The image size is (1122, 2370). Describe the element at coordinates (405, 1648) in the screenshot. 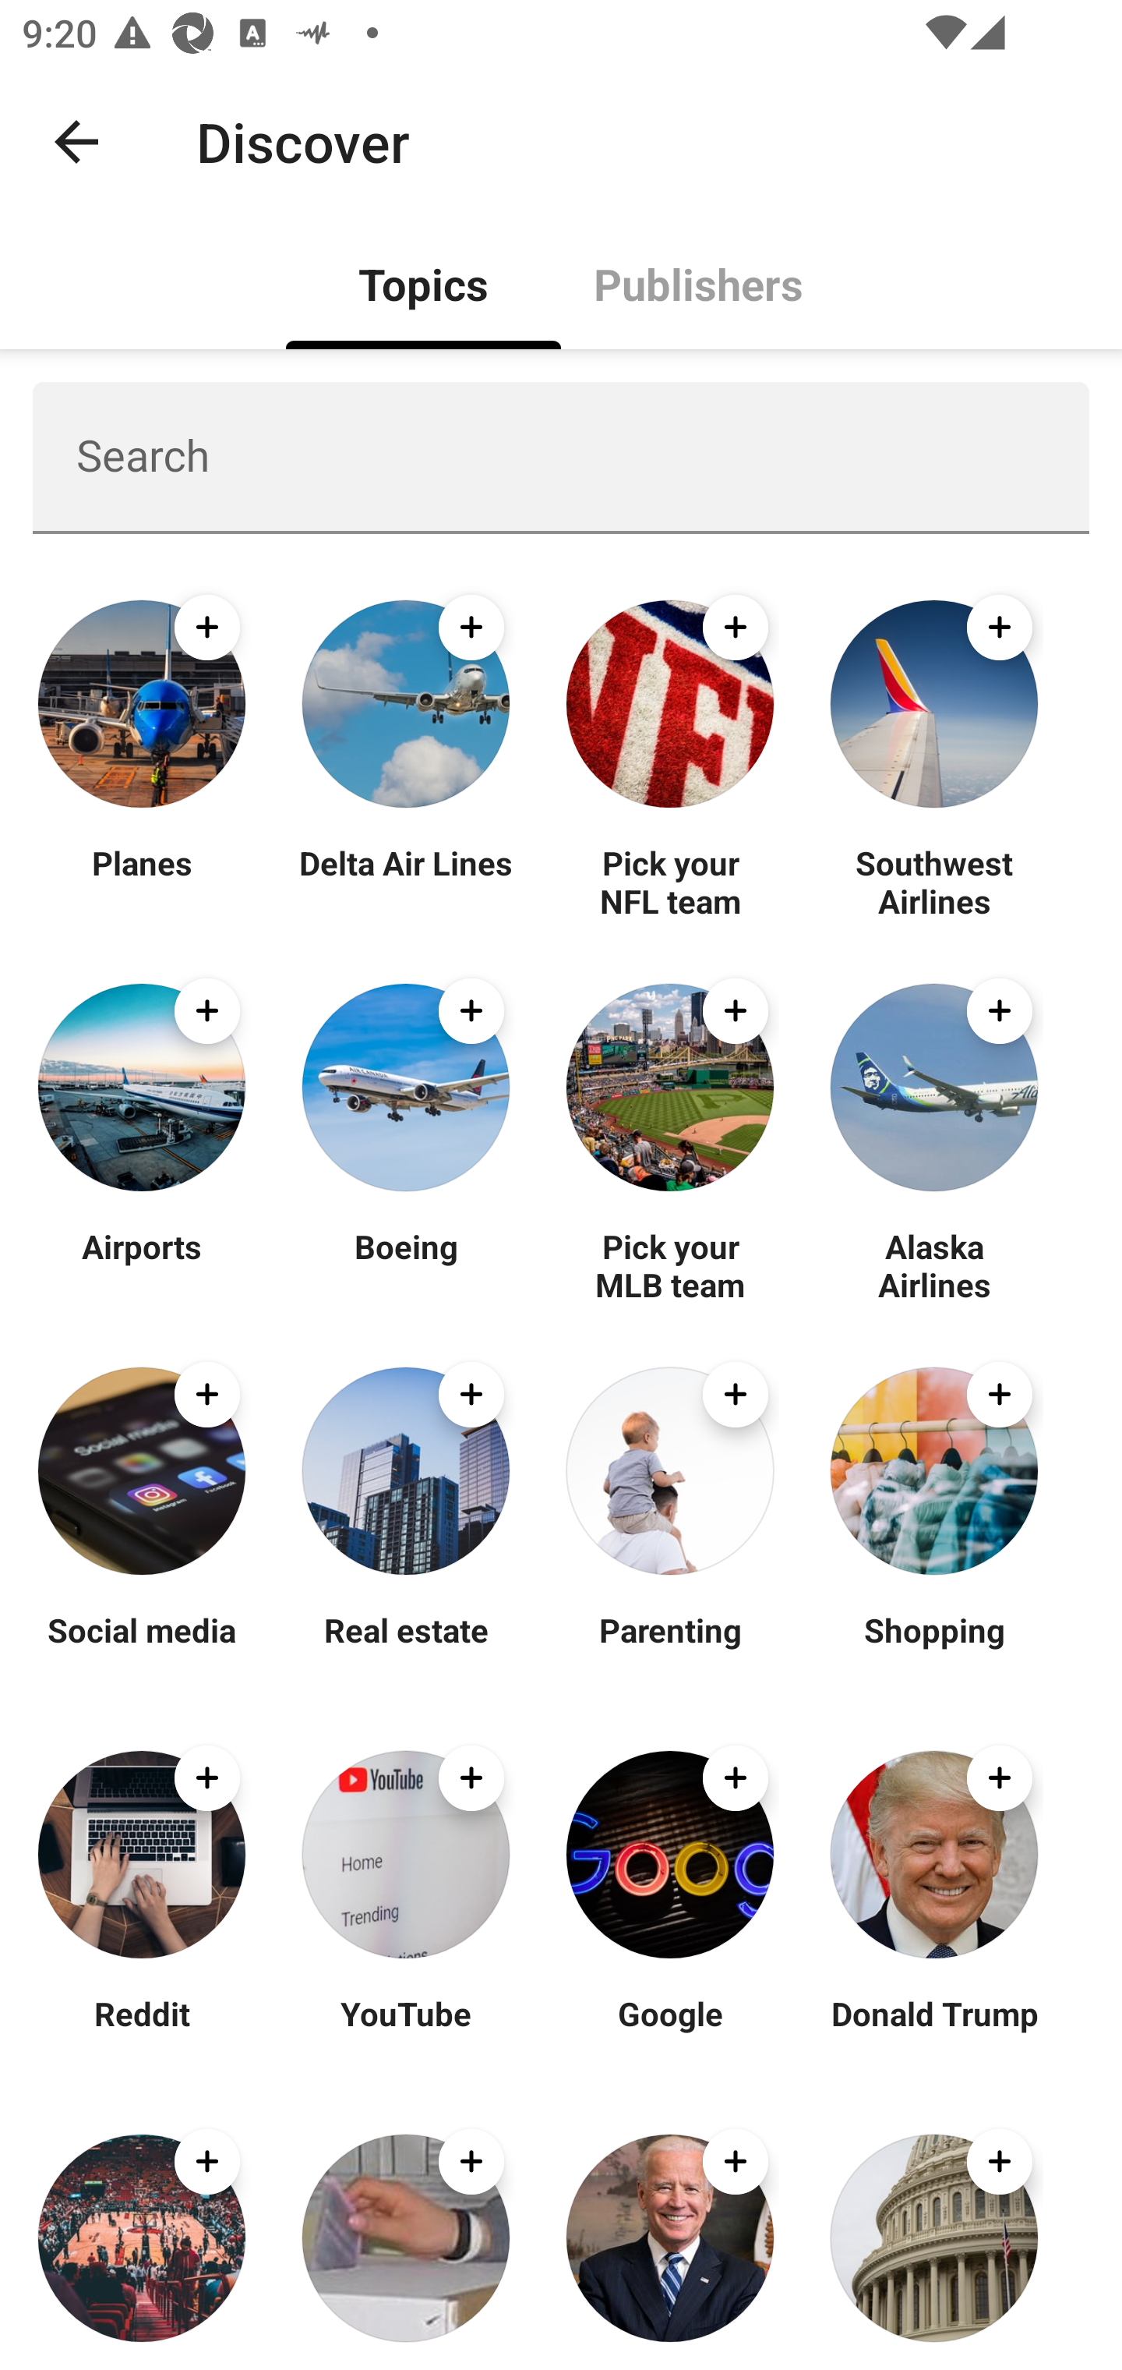

I see `Real estate` at that location.